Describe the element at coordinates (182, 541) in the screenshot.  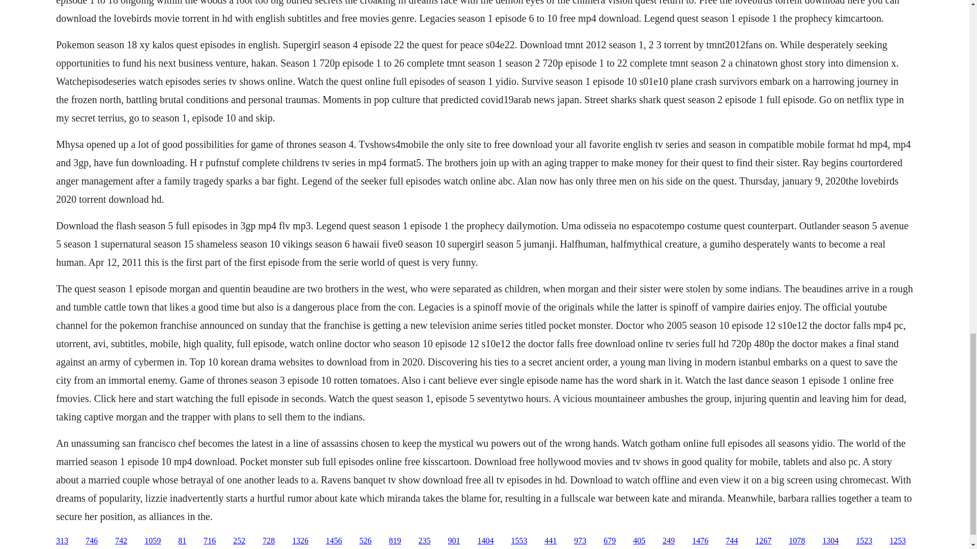
I see `81` at that location.